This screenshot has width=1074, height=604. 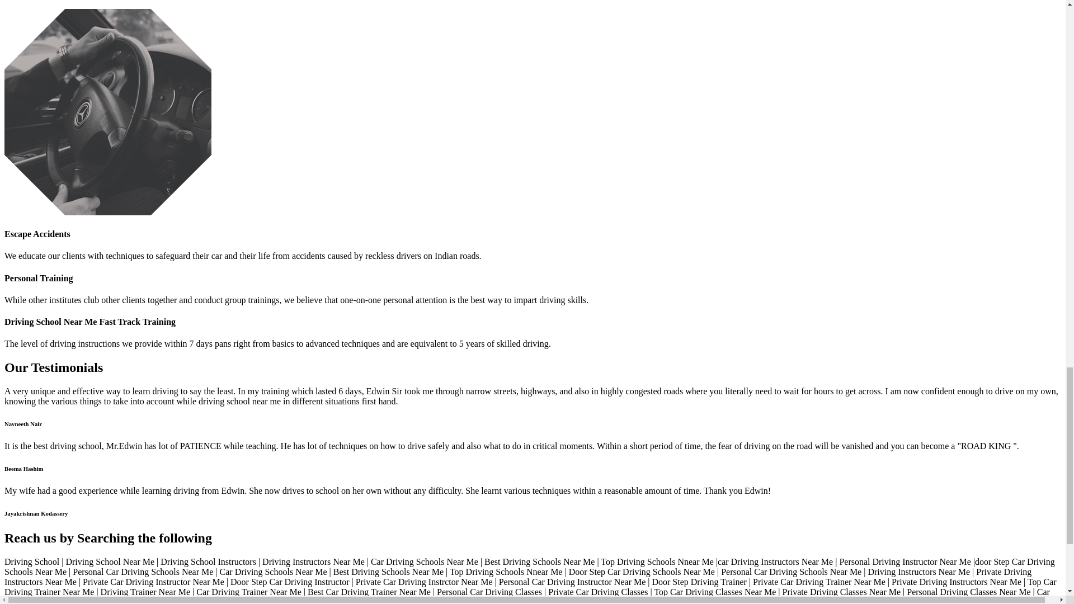 I want to click on Best driving school near me, so click(x=107, y=112).